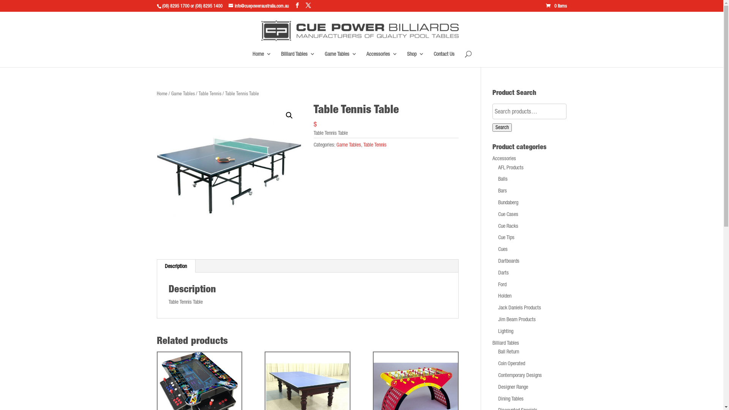  Describe the element at coordinates (503, 249) in the screenshot. I see `Cues` at that location.